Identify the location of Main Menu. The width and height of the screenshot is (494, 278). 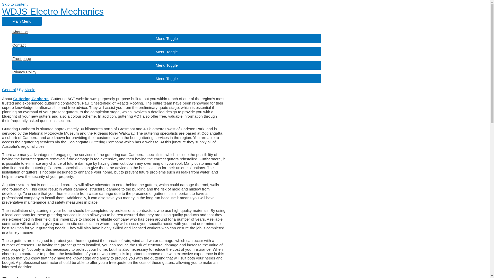
(22, 21).